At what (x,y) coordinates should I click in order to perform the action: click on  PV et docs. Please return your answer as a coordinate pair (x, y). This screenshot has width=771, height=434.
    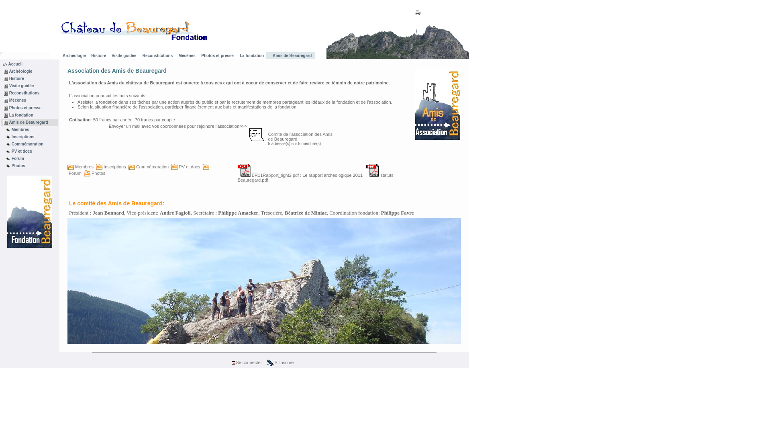
    Looking at the image, I should click on (21, 151).